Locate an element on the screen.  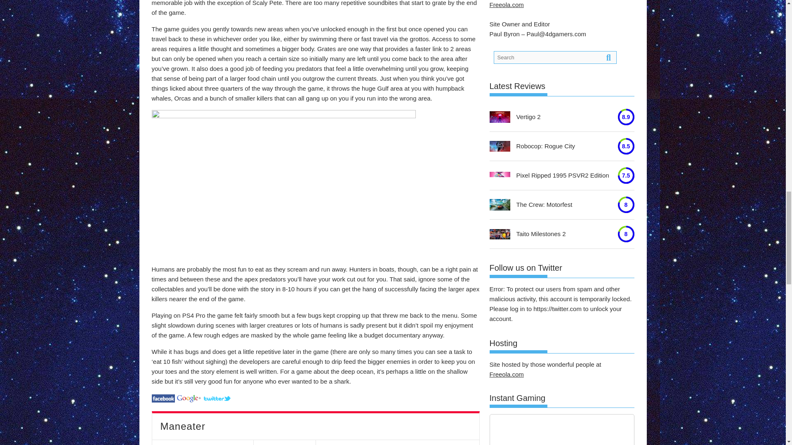
Review:Maneater is located at coordinates (217, 398).